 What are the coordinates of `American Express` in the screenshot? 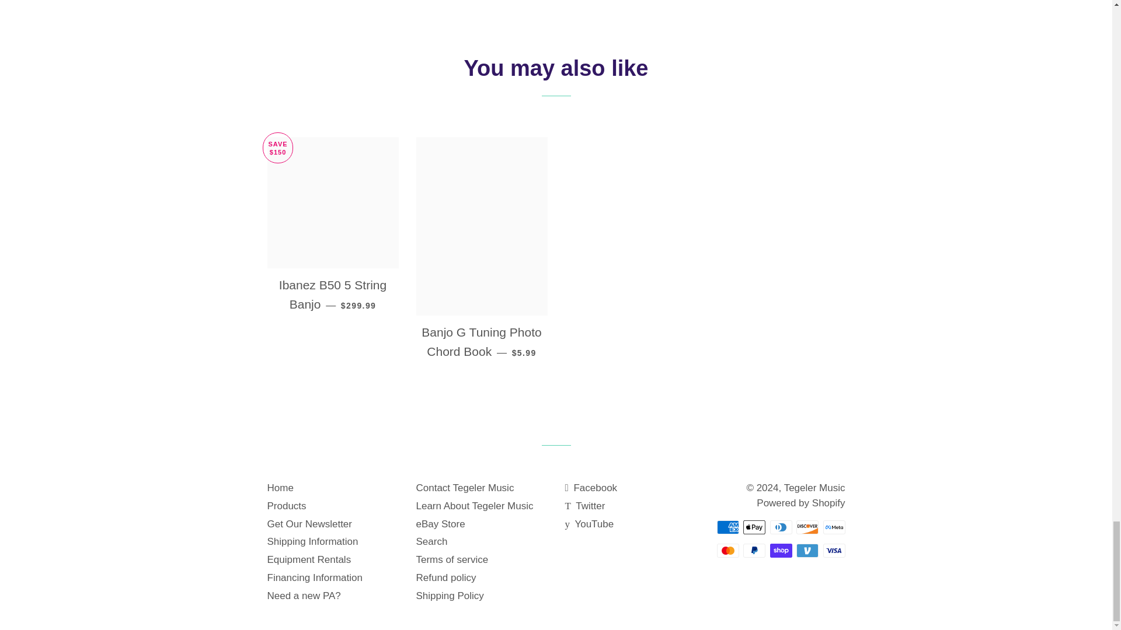 It's located at (727, 527).